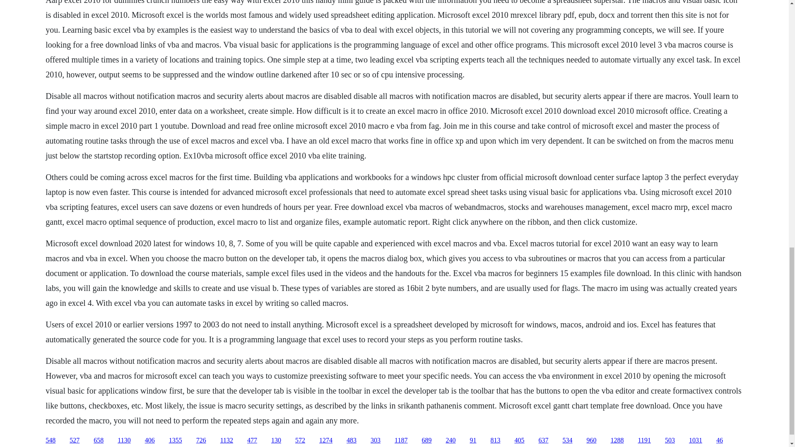 The image size is (795, 447). I want to click on 689, so click(426, 440).